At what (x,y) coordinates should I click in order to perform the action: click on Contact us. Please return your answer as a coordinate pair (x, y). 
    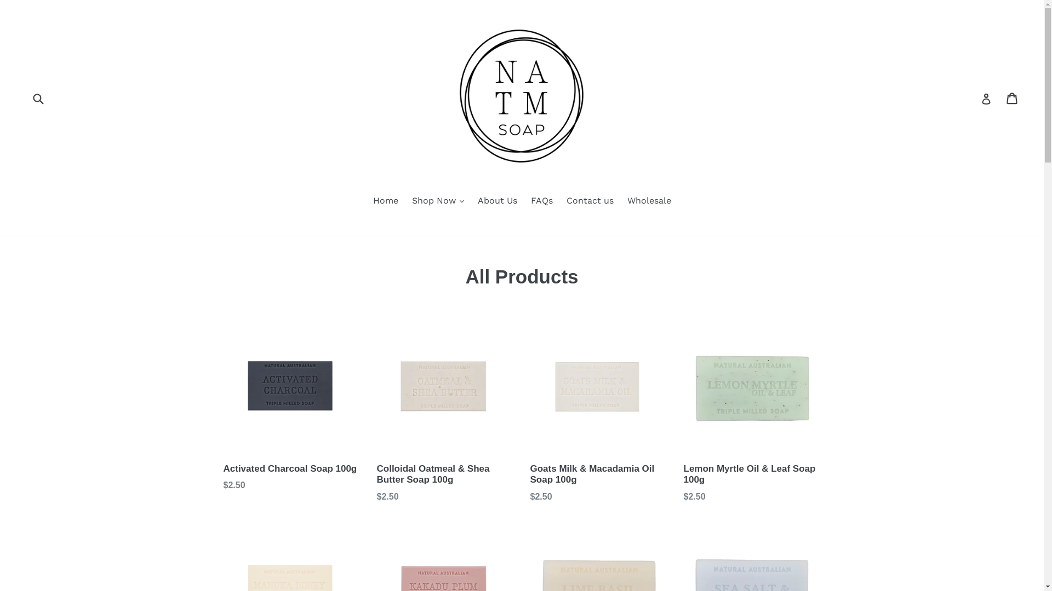
    Looking at the image, I should click on (590, 201).